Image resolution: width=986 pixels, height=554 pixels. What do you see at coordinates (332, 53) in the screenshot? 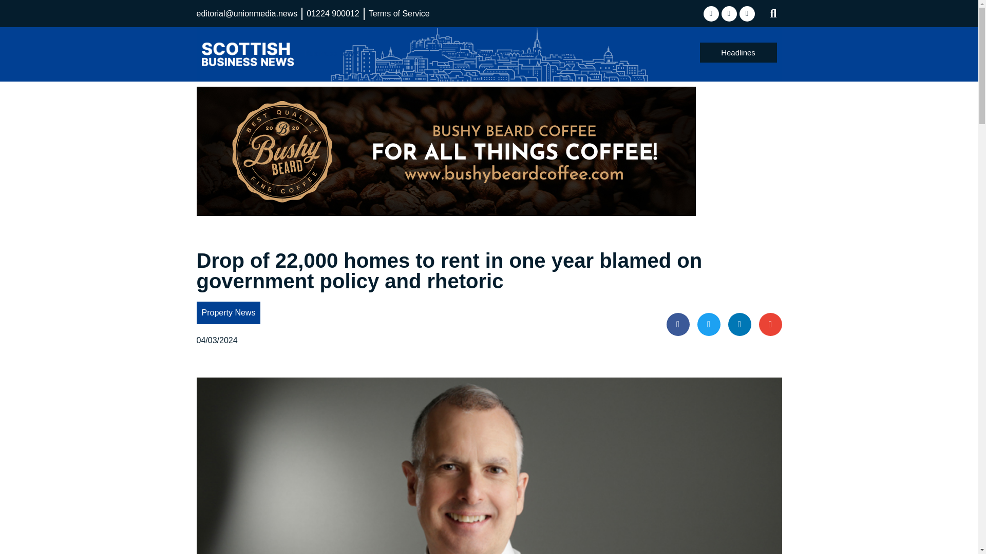
I see `Business News` at bounding box center [332, 53].